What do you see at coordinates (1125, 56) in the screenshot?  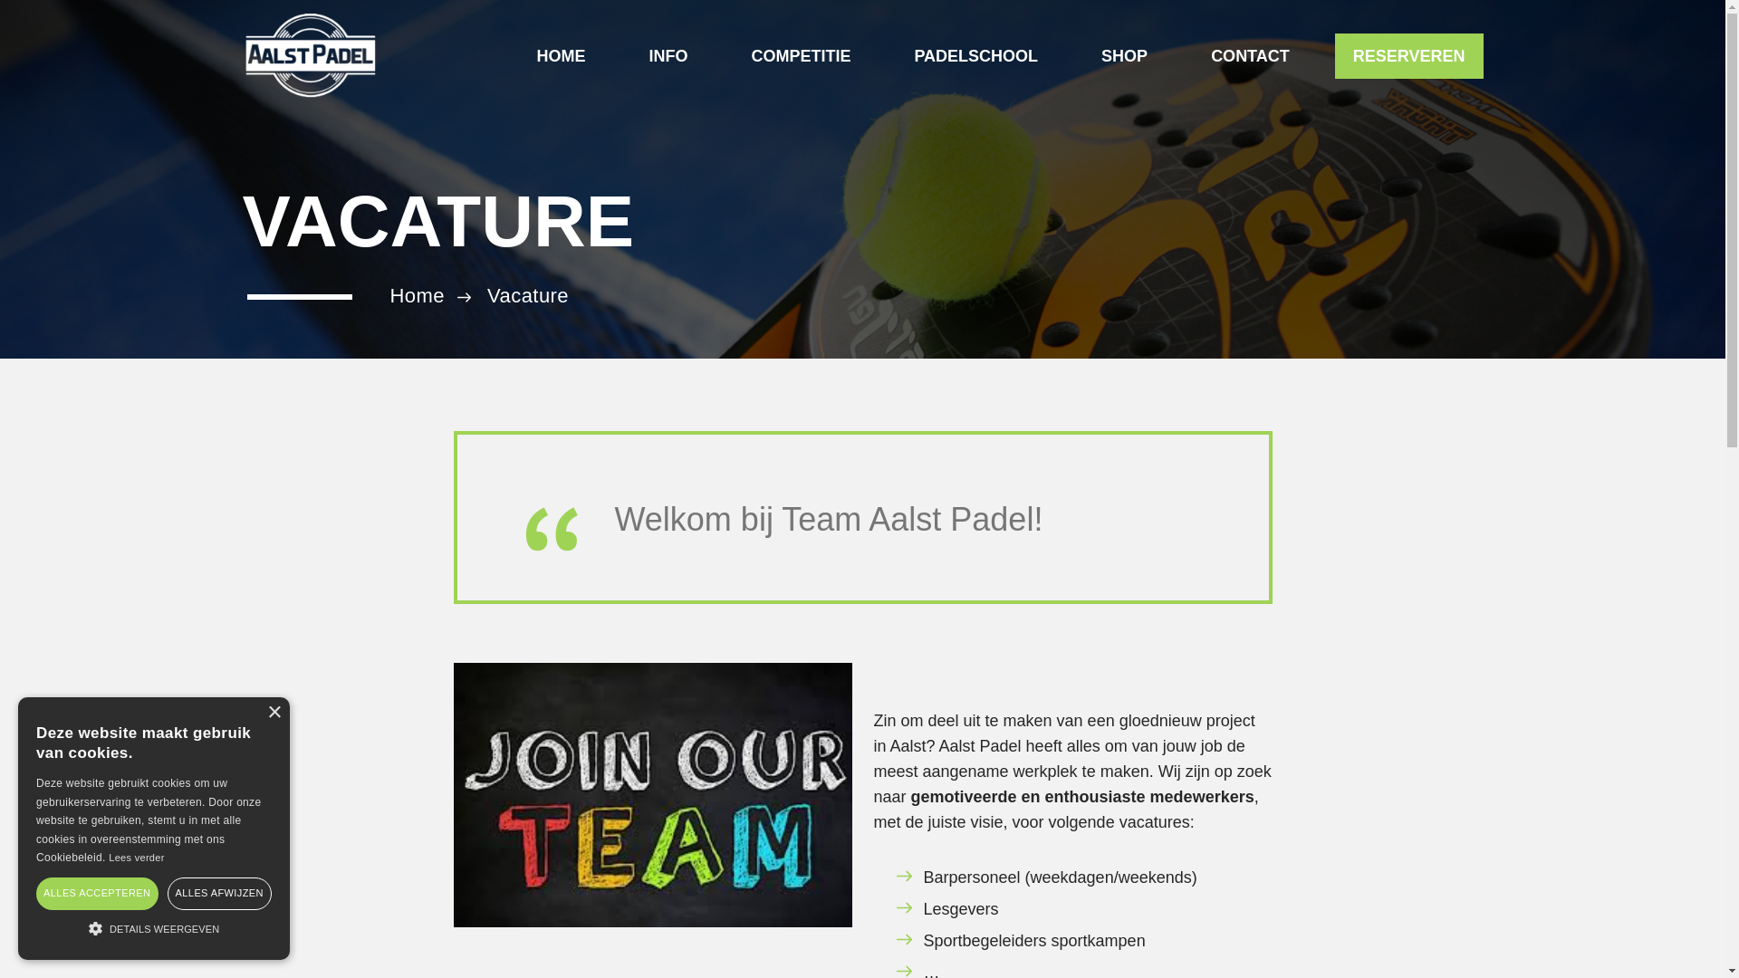 I see `SHOP` at bounding box center [1125, 56].